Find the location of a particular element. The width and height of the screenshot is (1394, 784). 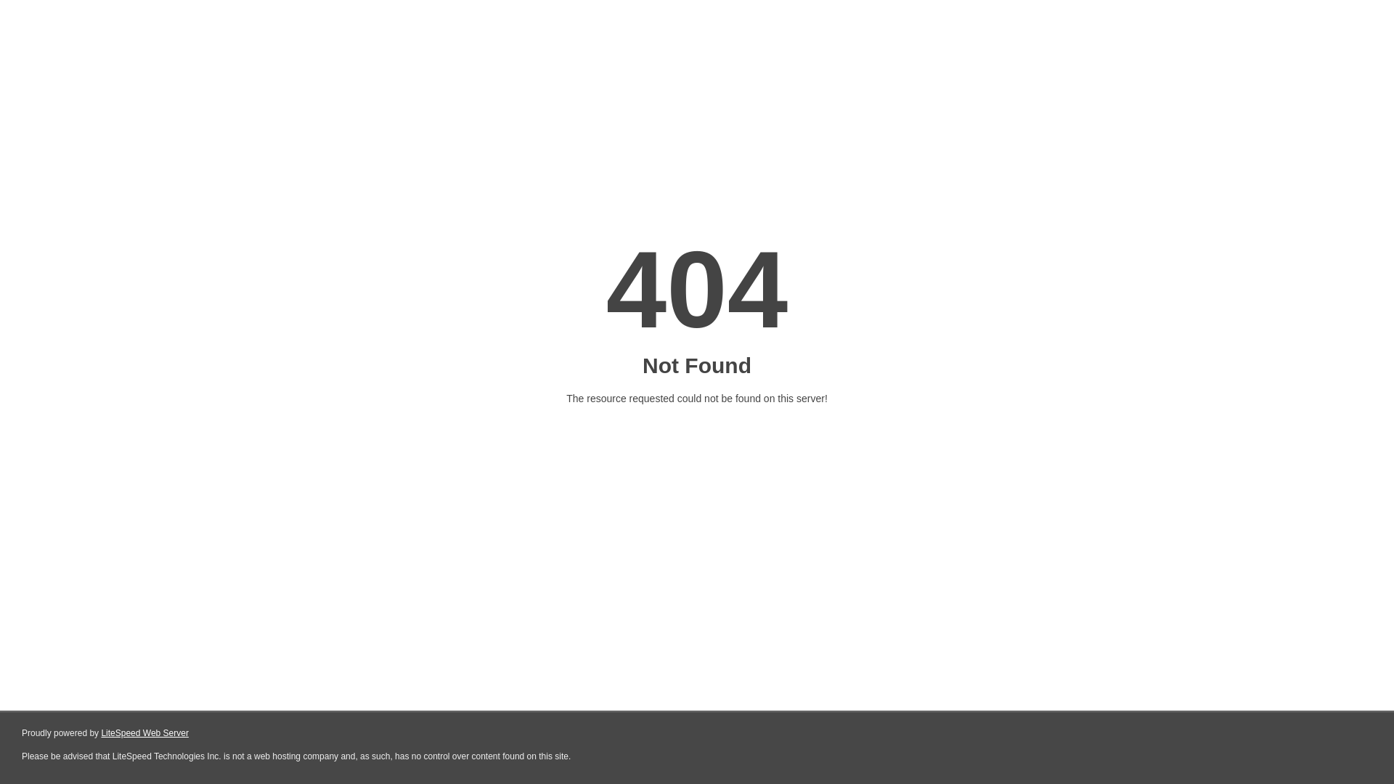

LiteSpeed Web Server is located at coordinates (145, 733).